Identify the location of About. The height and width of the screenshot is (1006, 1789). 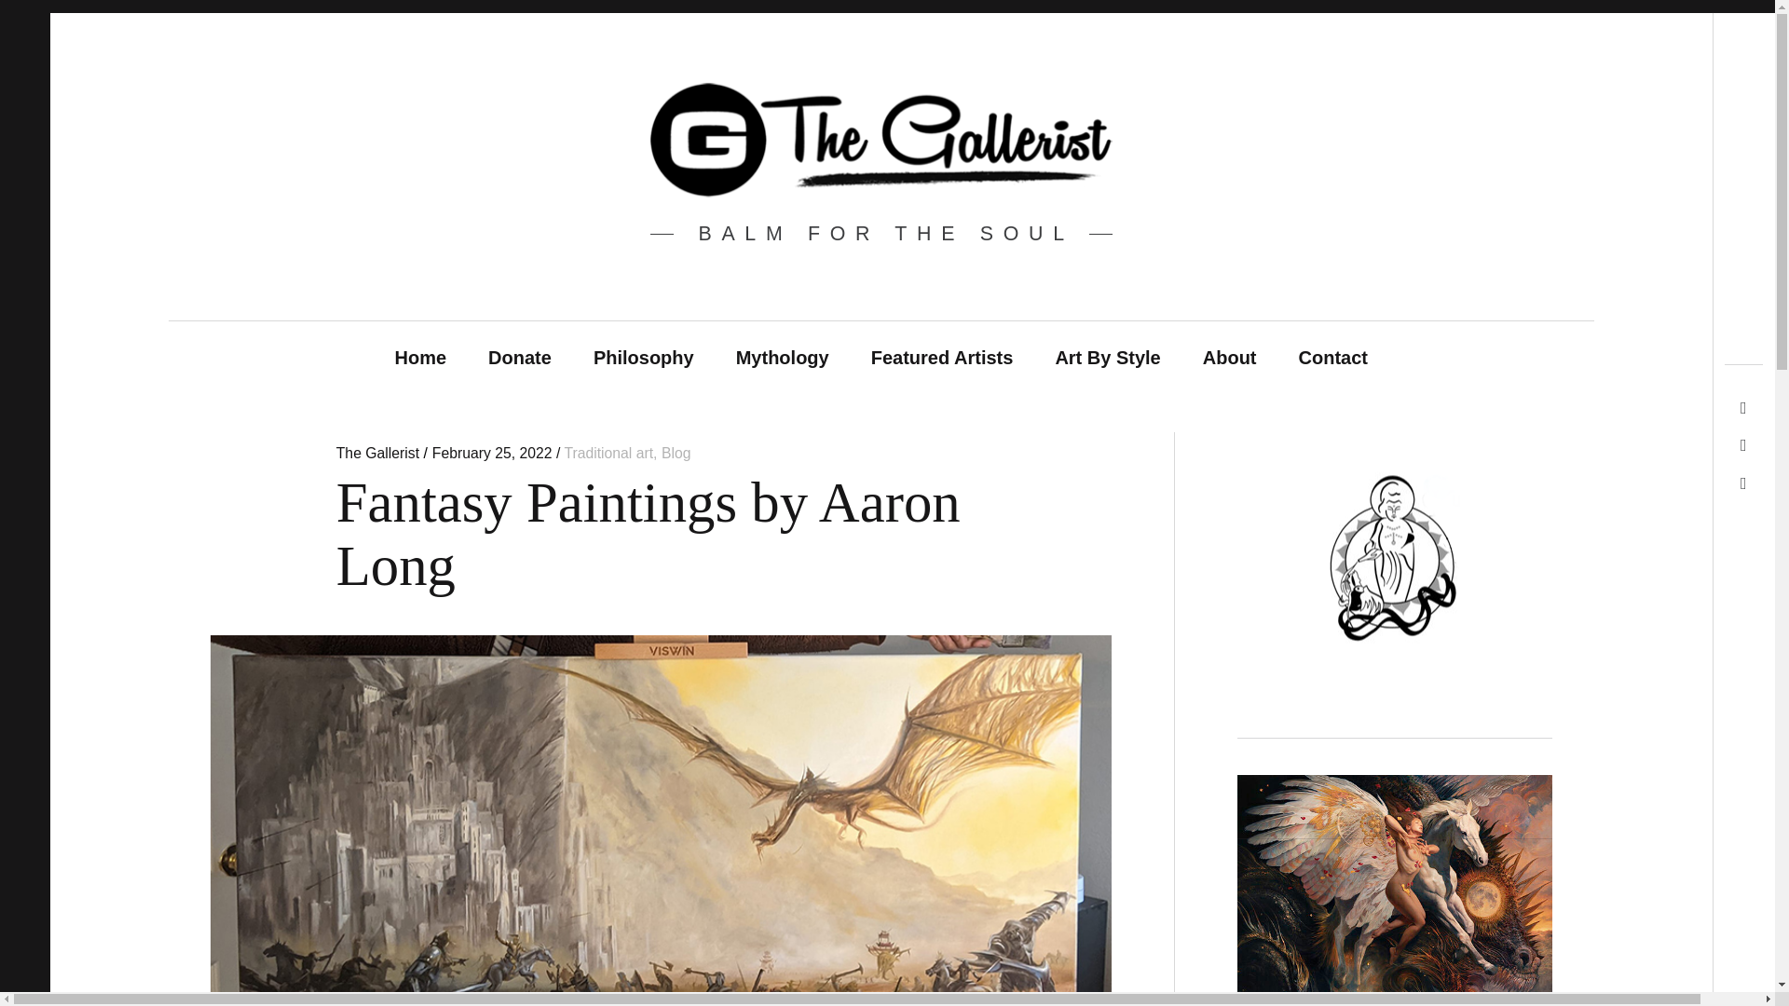
(1230, 358).